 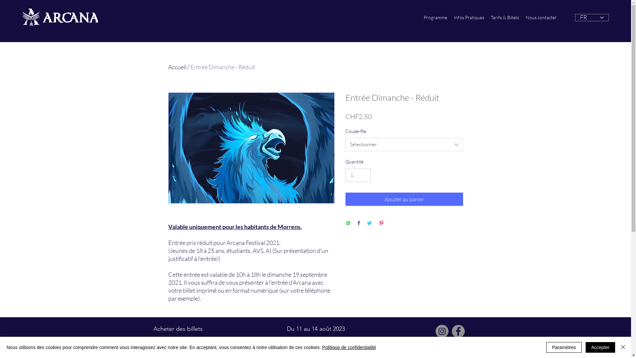 I want to click on Programme, so click(x=435, y=18).